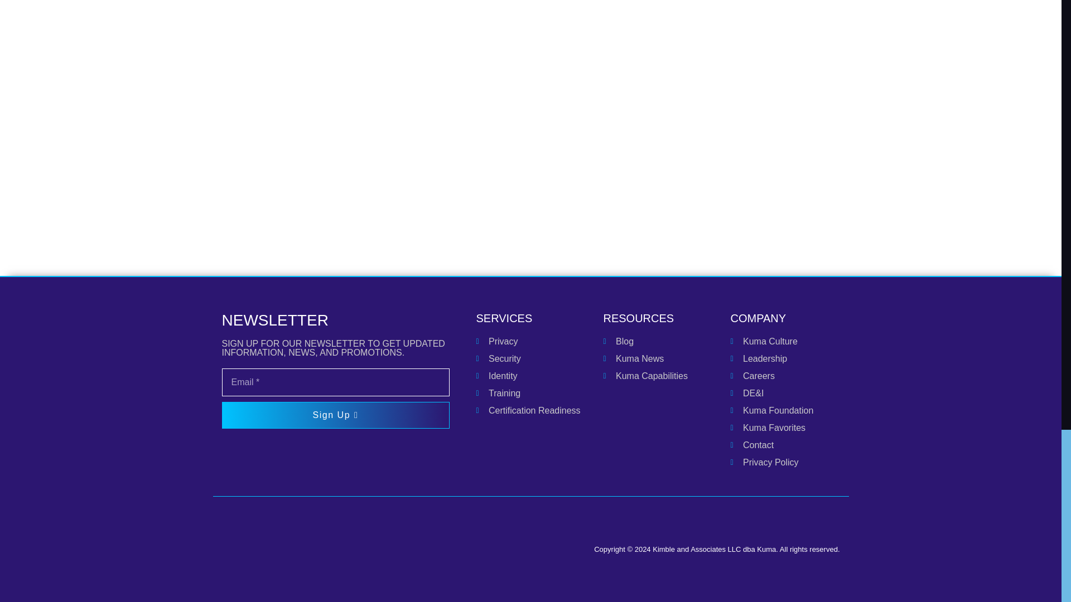 This screenshot has width=1071, height=602. What do you see at coordinates (658, 318) in the screenshot?
I see `NEWSLETTER` at bounding box center [658, 318].